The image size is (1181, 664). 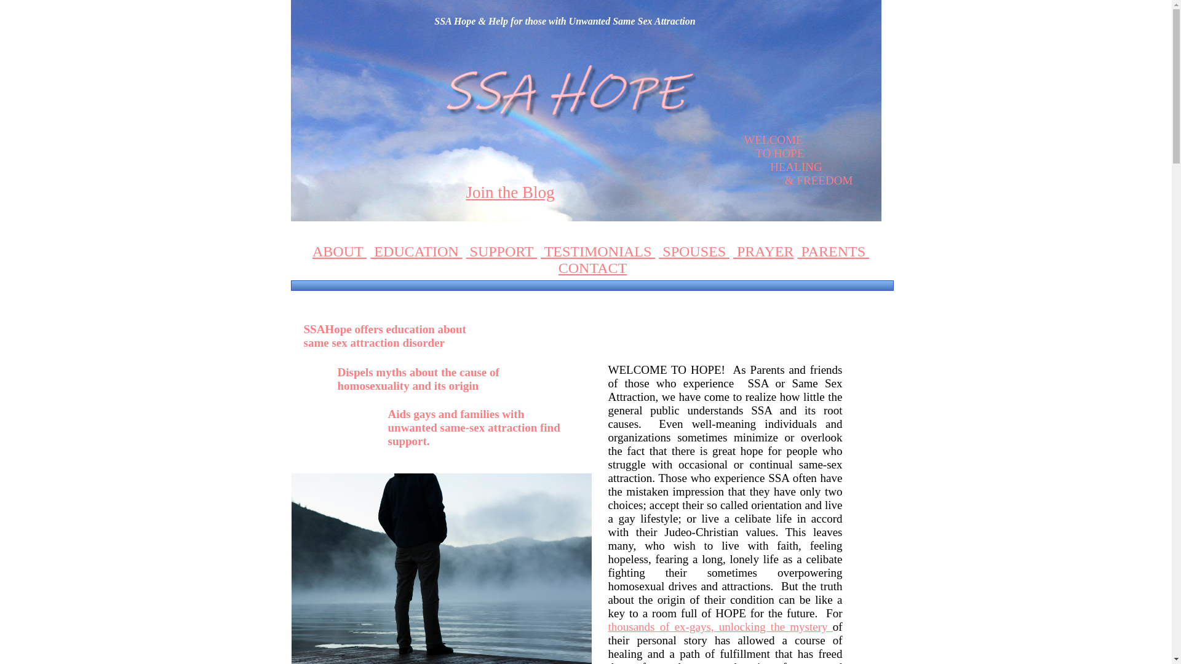 I want to click on About SSA Hope, so click(x=340, y=251).